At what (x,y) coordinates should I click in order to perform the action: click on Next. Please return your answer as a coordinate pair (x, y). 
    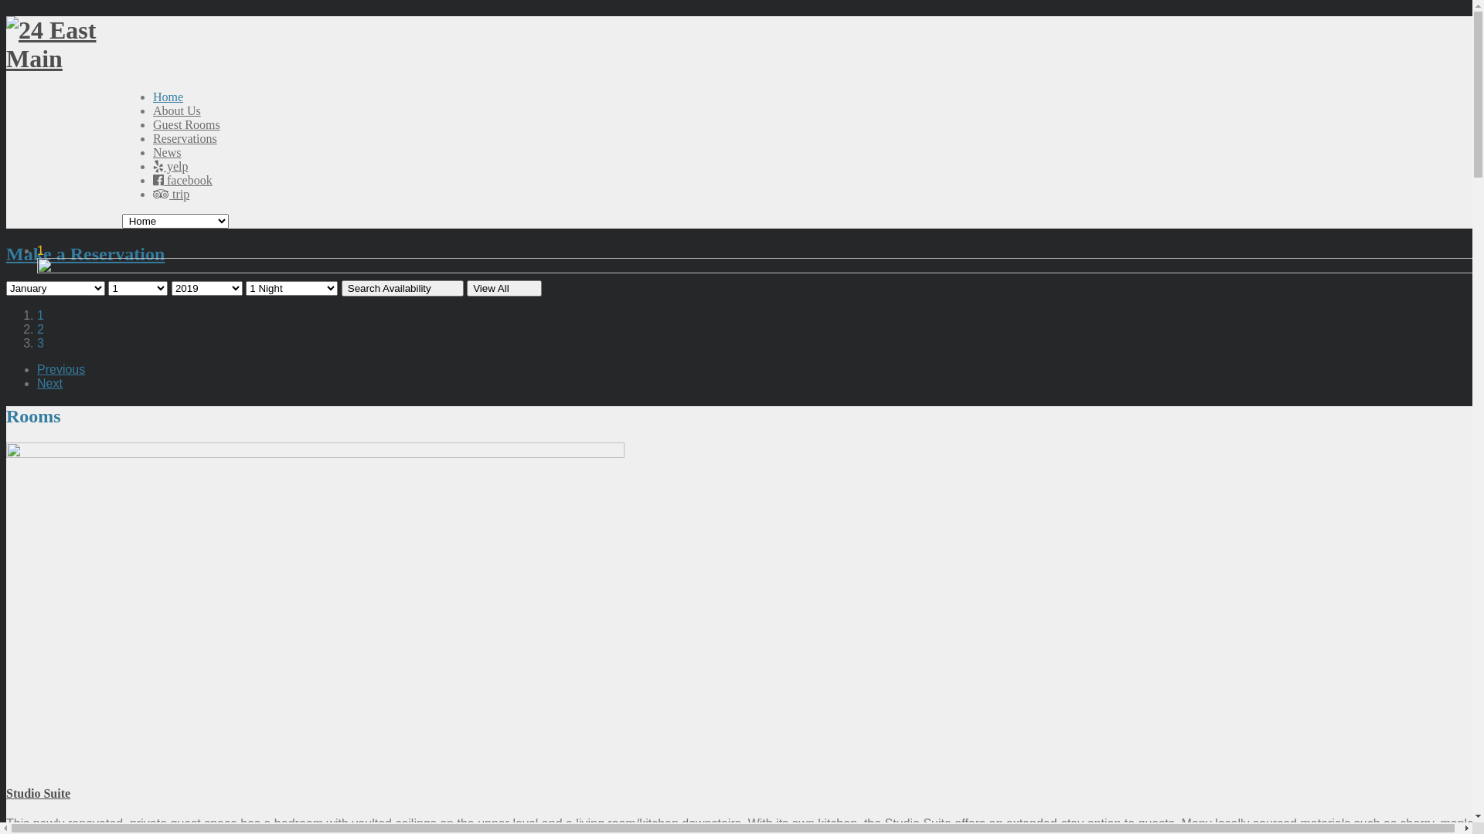
    Looking at the image, I should click on (49, 383).